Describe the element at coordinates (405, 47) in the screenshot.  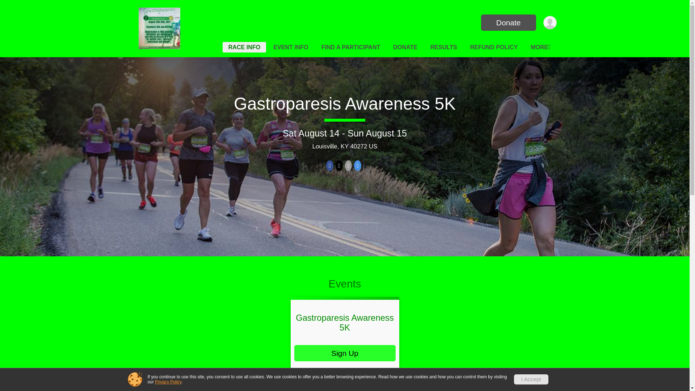
I see `DONATE` at that location.